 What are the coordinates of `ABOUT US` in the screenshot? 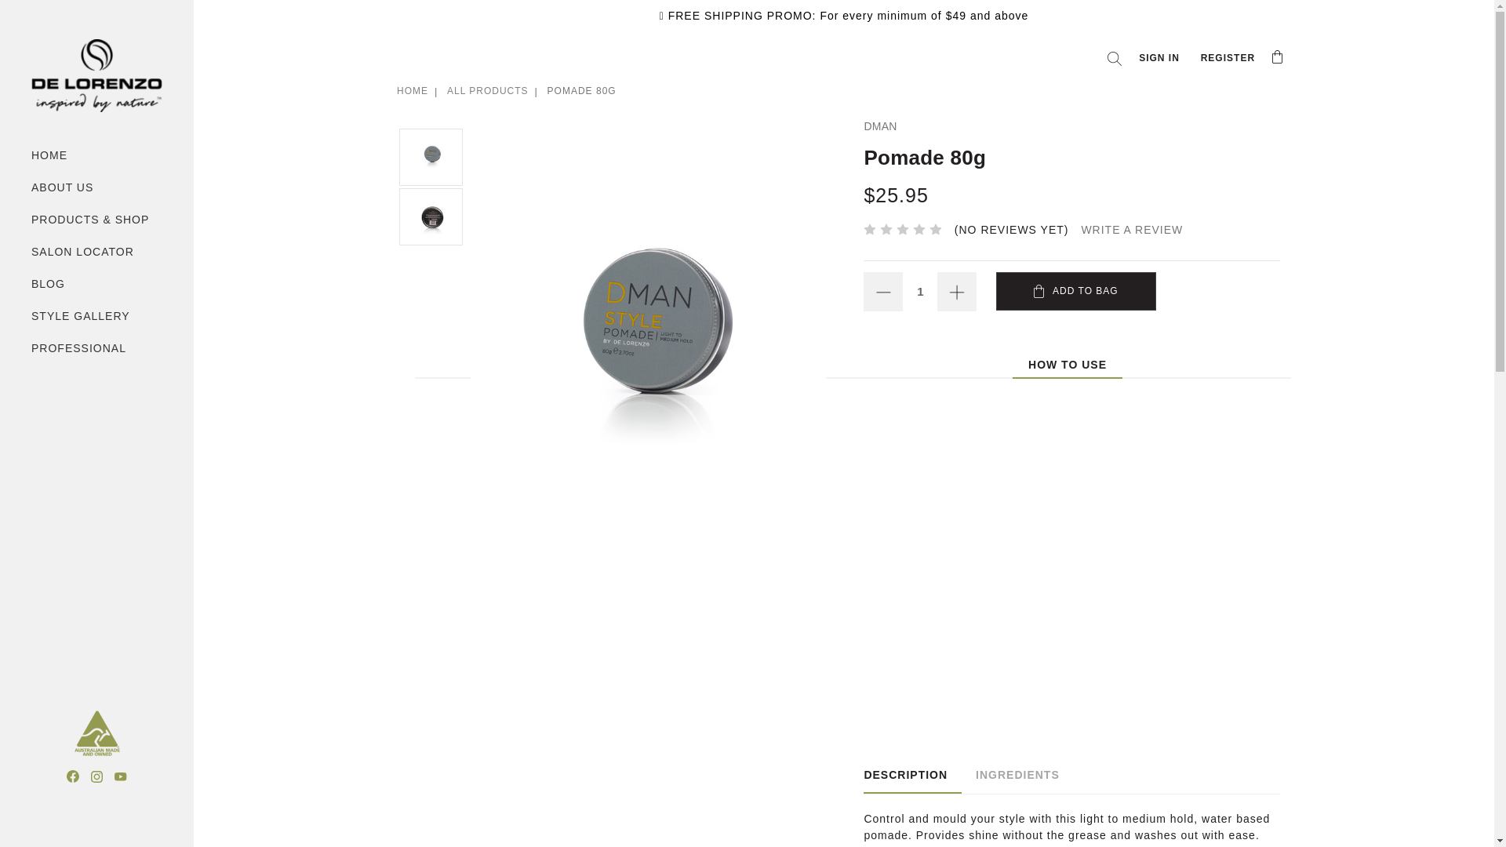 It's located at (96, 188).